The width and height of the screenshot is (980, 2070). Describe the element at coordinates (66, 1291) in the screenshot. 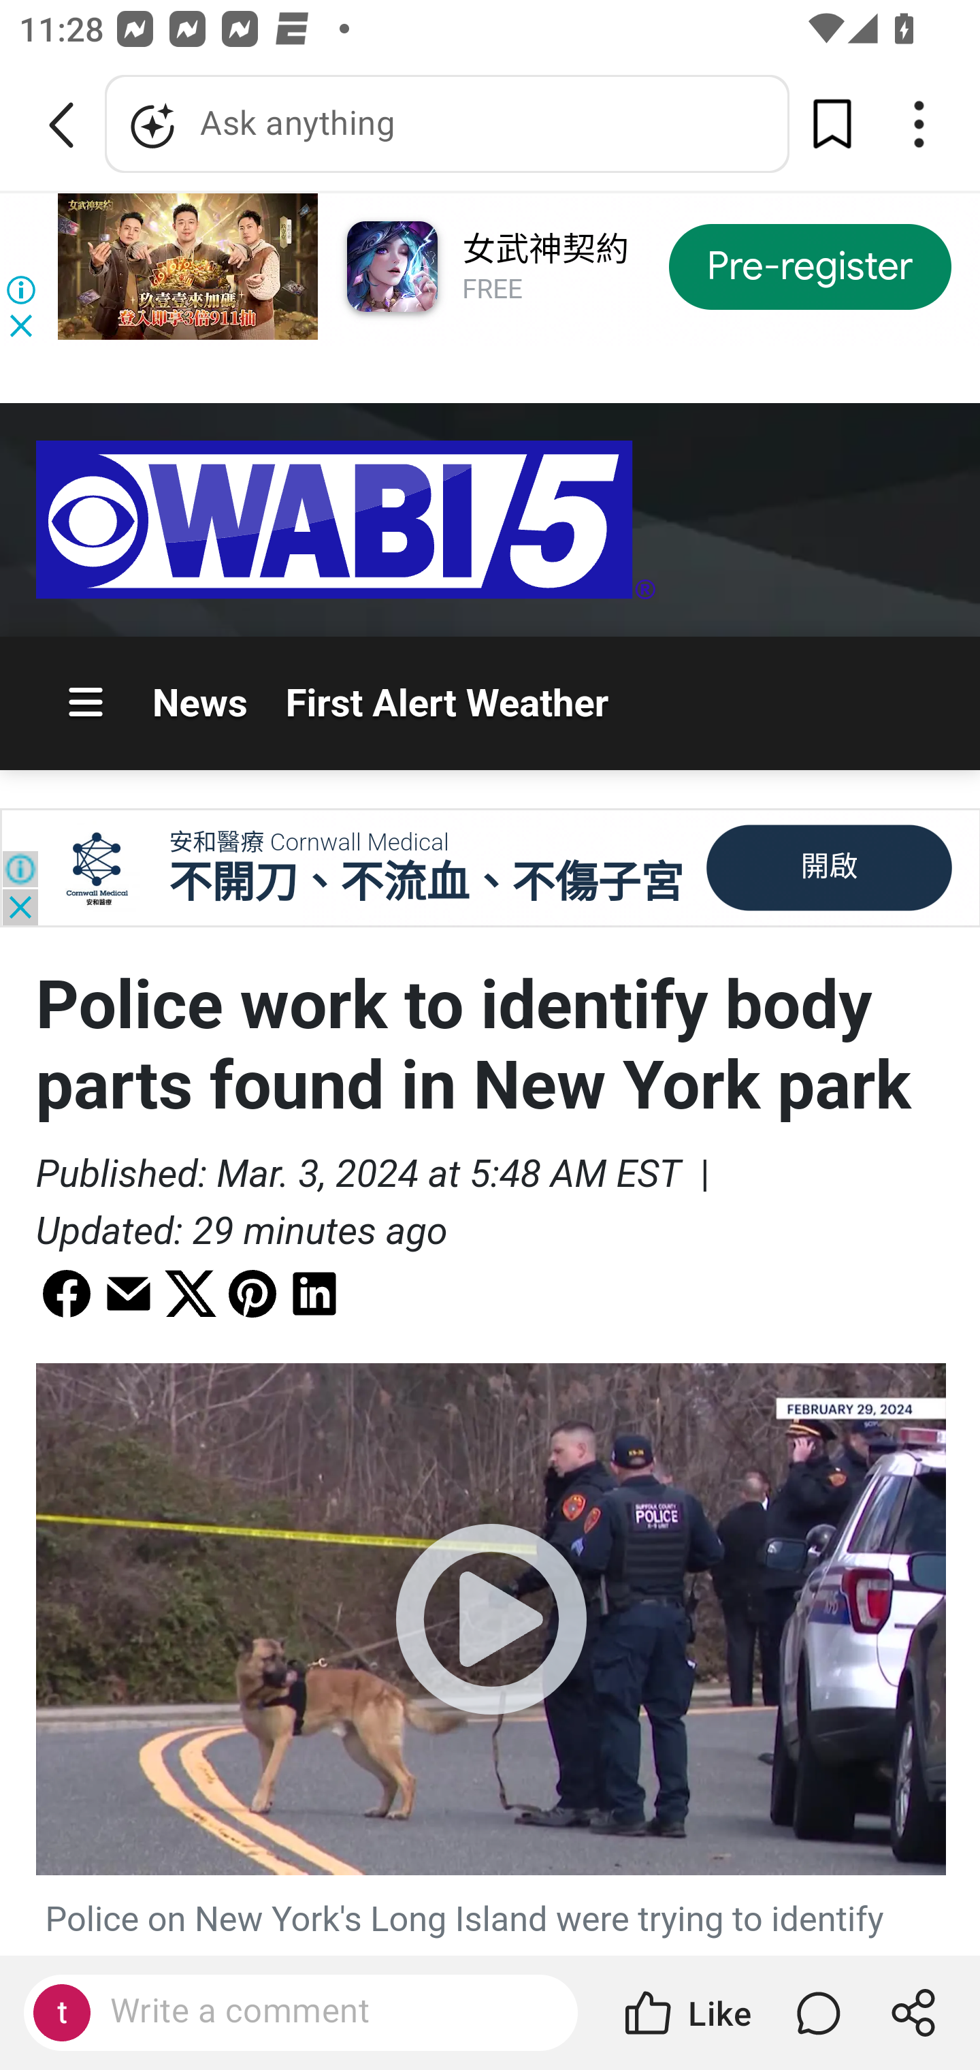

I see `Share on Facebook` at that location.